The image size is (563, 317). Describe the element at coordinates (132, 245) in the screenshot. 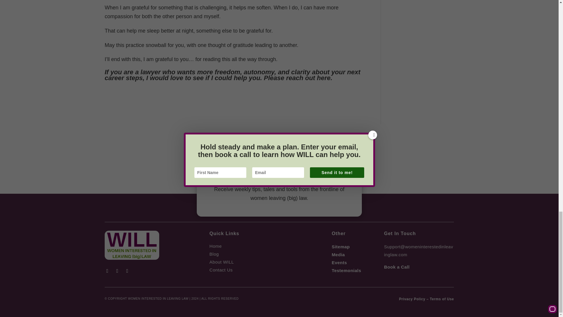

I see `WILL logo` at that location.